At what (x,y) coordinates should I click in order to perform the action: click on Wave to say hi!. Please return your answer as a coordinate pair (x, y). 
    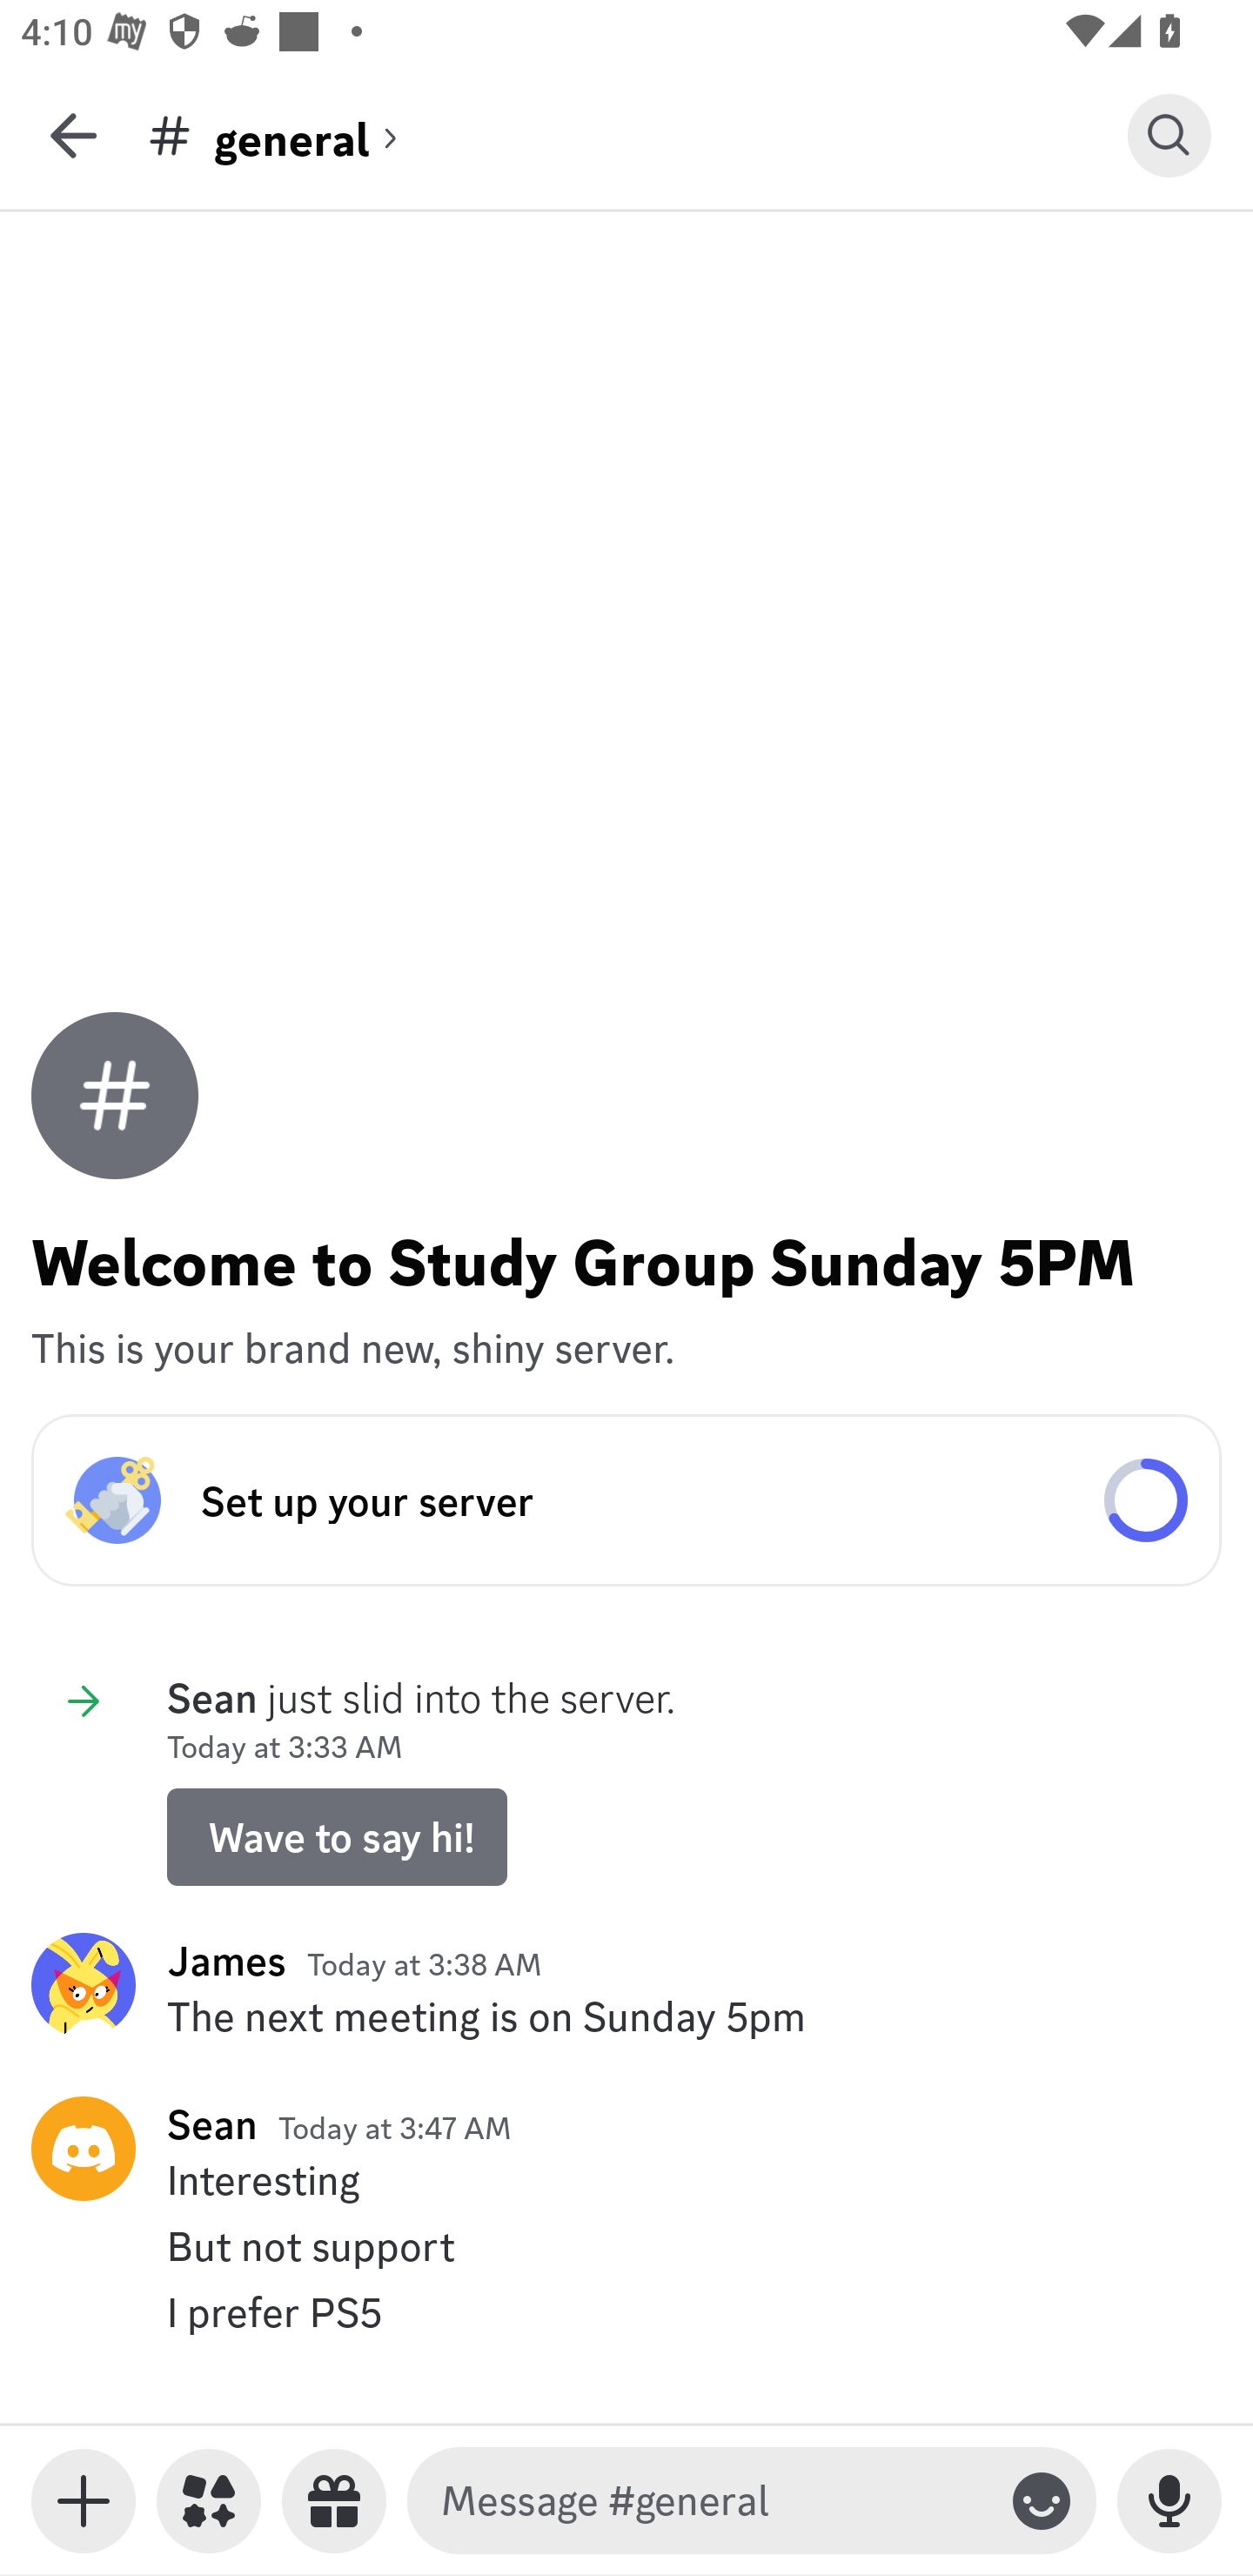
    Looking at the image, I should click on (337, 1836).